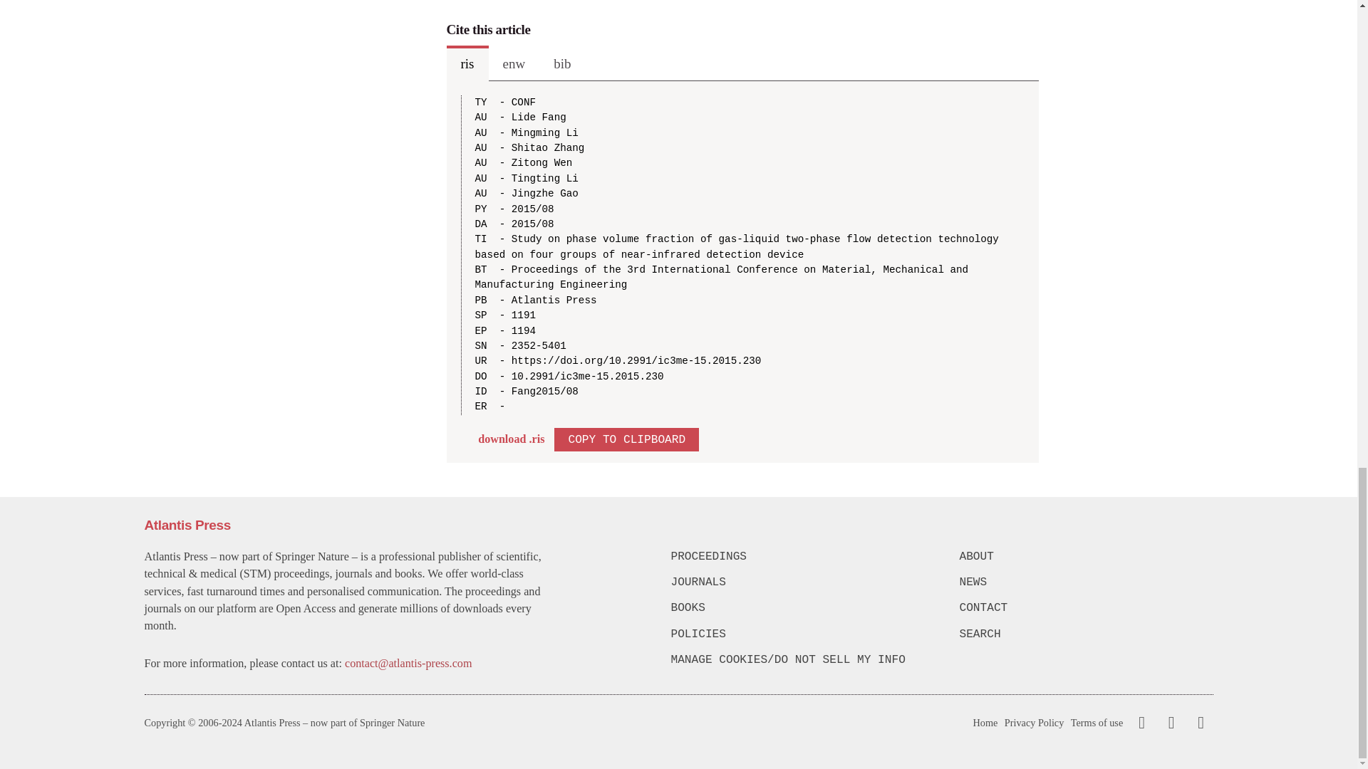 The width and height of the screenshot is (1368, 769). Describe the element at coordinates (798, 582) in the screenshot. I see `JOURNALS` at that location.